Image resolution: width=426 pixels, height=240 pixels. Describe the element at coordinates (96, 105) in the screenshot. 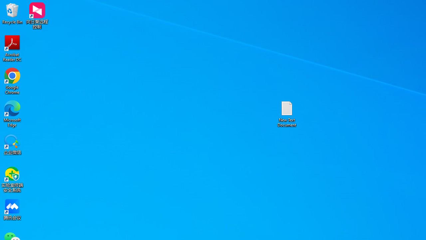

I see `Blender 4.1` at that location.